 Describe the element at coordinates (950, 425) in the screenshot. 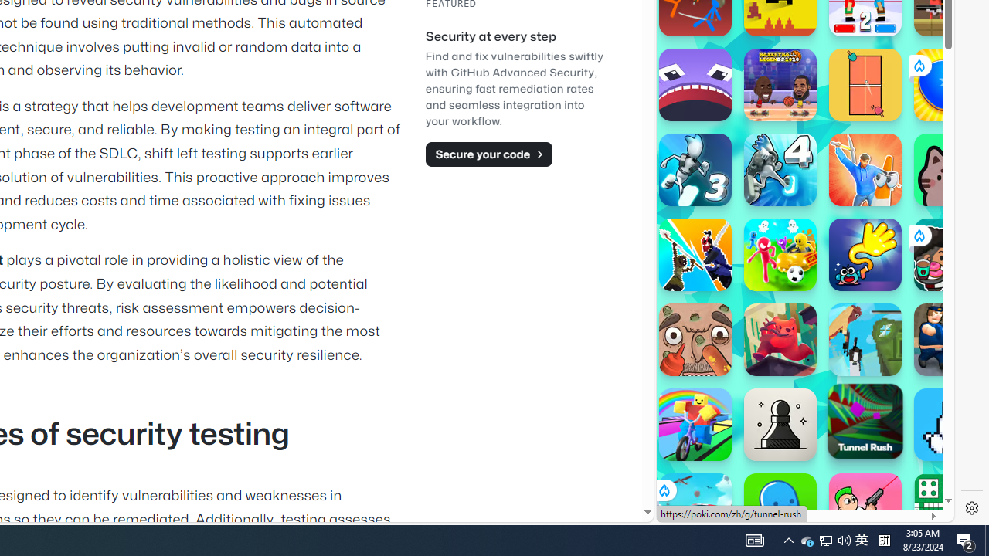

I see `Poor Bunny` at that location.